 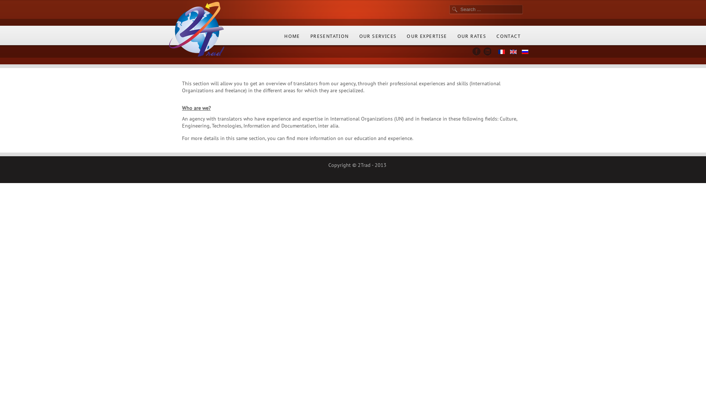 I want to click on OUR EXPERTISE, so click(x=427, y=38).